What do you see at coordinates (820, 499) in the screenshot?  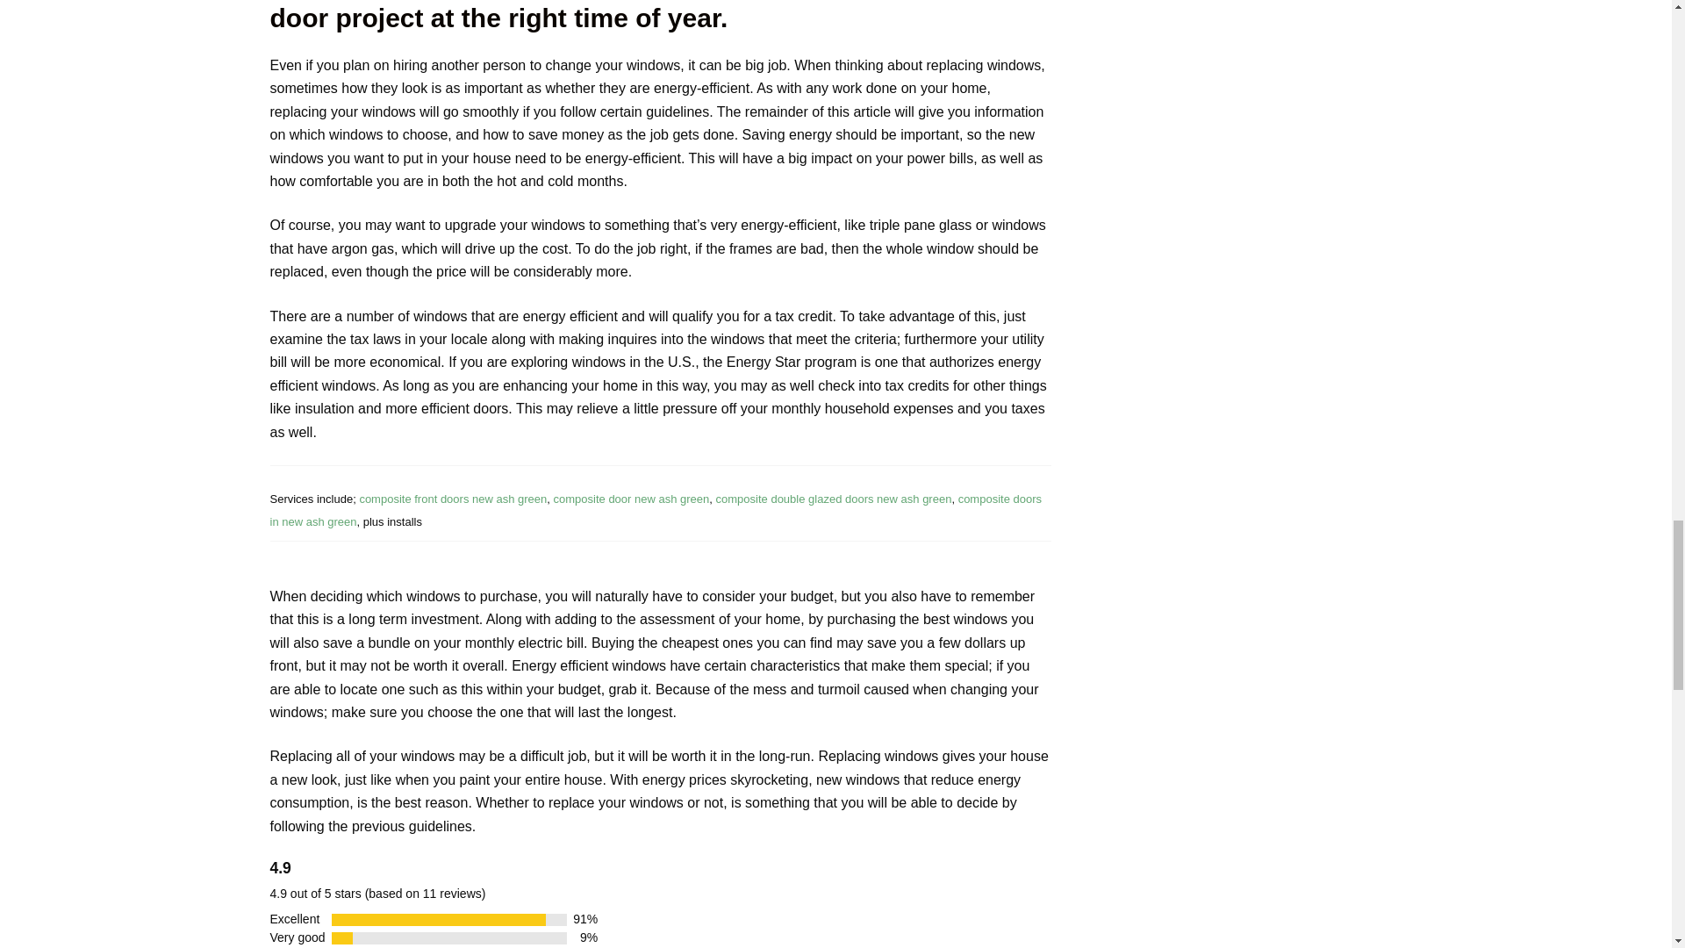 I see `stiff handle` at bounding box center [820, 499].